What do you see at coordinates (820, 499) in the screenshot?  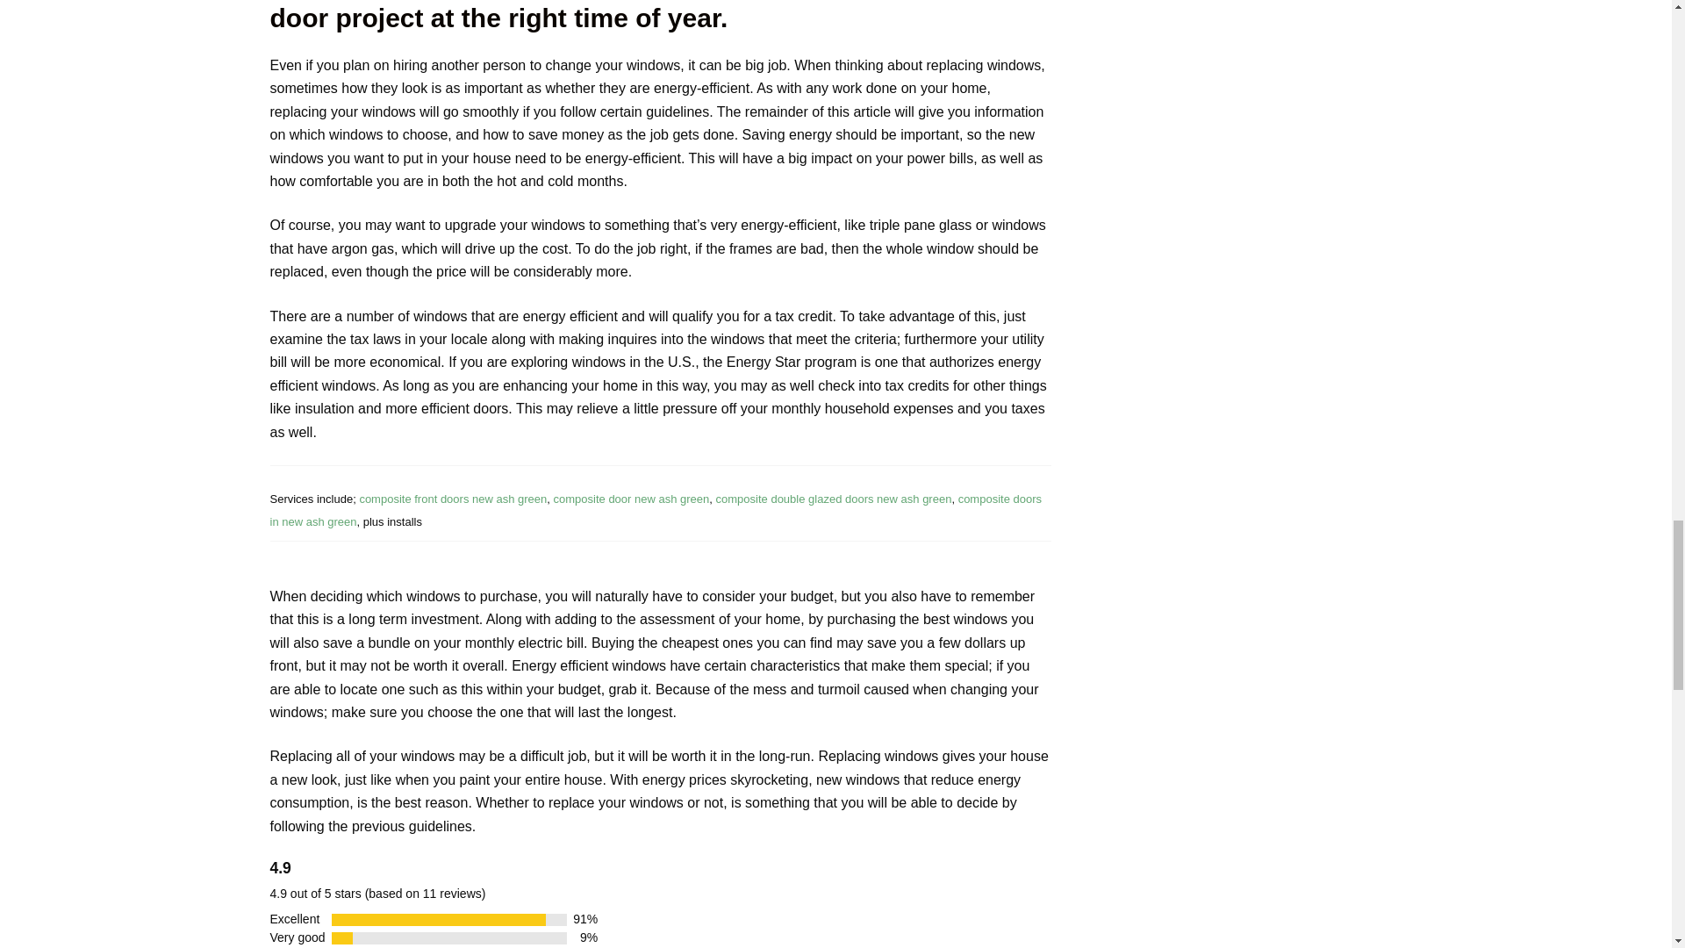 I see `stiff handle` at bounding box center [820, 499].